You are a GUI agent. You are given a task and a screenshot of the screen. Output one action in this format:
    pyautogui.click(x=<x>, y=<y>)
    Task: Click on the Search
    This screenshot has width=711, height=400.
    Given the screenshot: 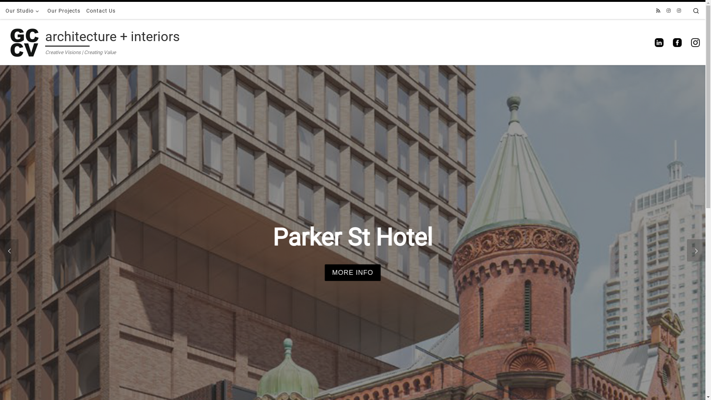 What is the action you would take?
    pyautogui.click(x=696, y=11)
    